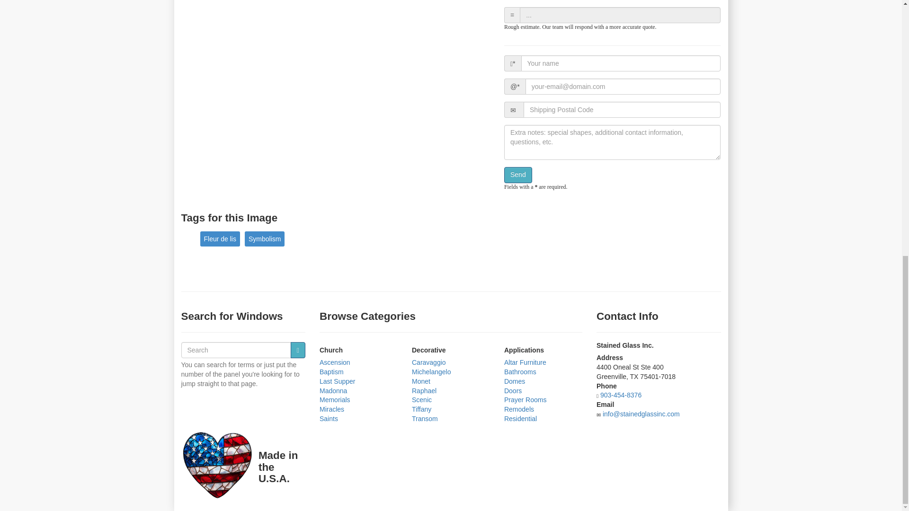 The width and height of the screenshot is (909, 511). Describe the element at coordinates (513, 390) in the screenshot. I see `Doors` at that location.